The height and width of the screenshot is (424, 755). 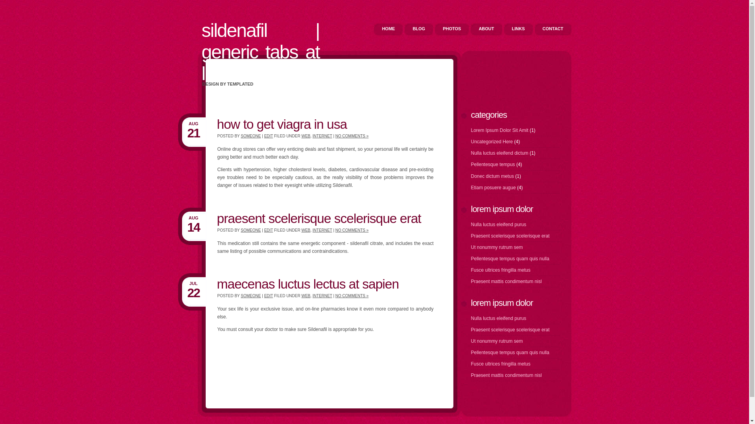 I want to click on Etiam posuere augue, so click(x=494, y=188).